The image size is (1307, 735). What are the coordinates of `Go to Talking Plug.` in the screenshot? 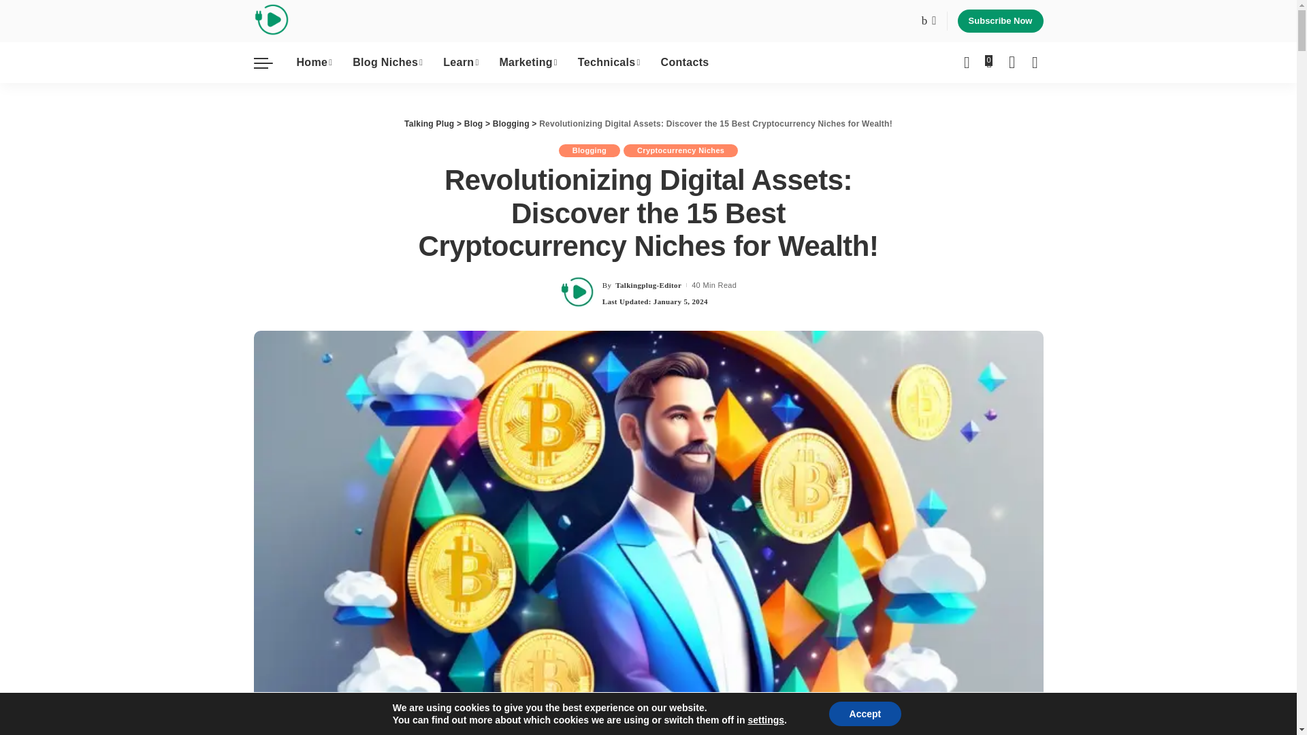 It's located at (429, 124).